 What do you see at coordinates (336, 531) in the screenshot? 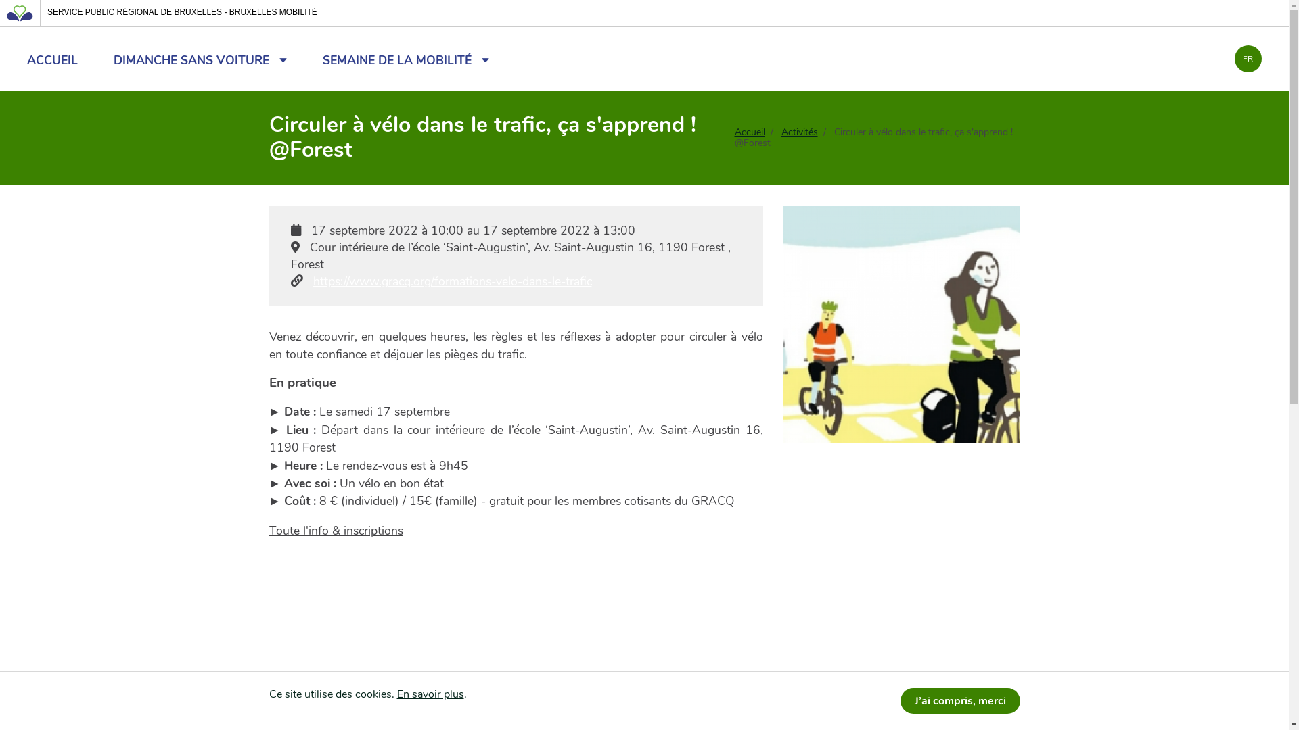
I see `Toute l'info & inscriptions` at bounding box center [336, 531].